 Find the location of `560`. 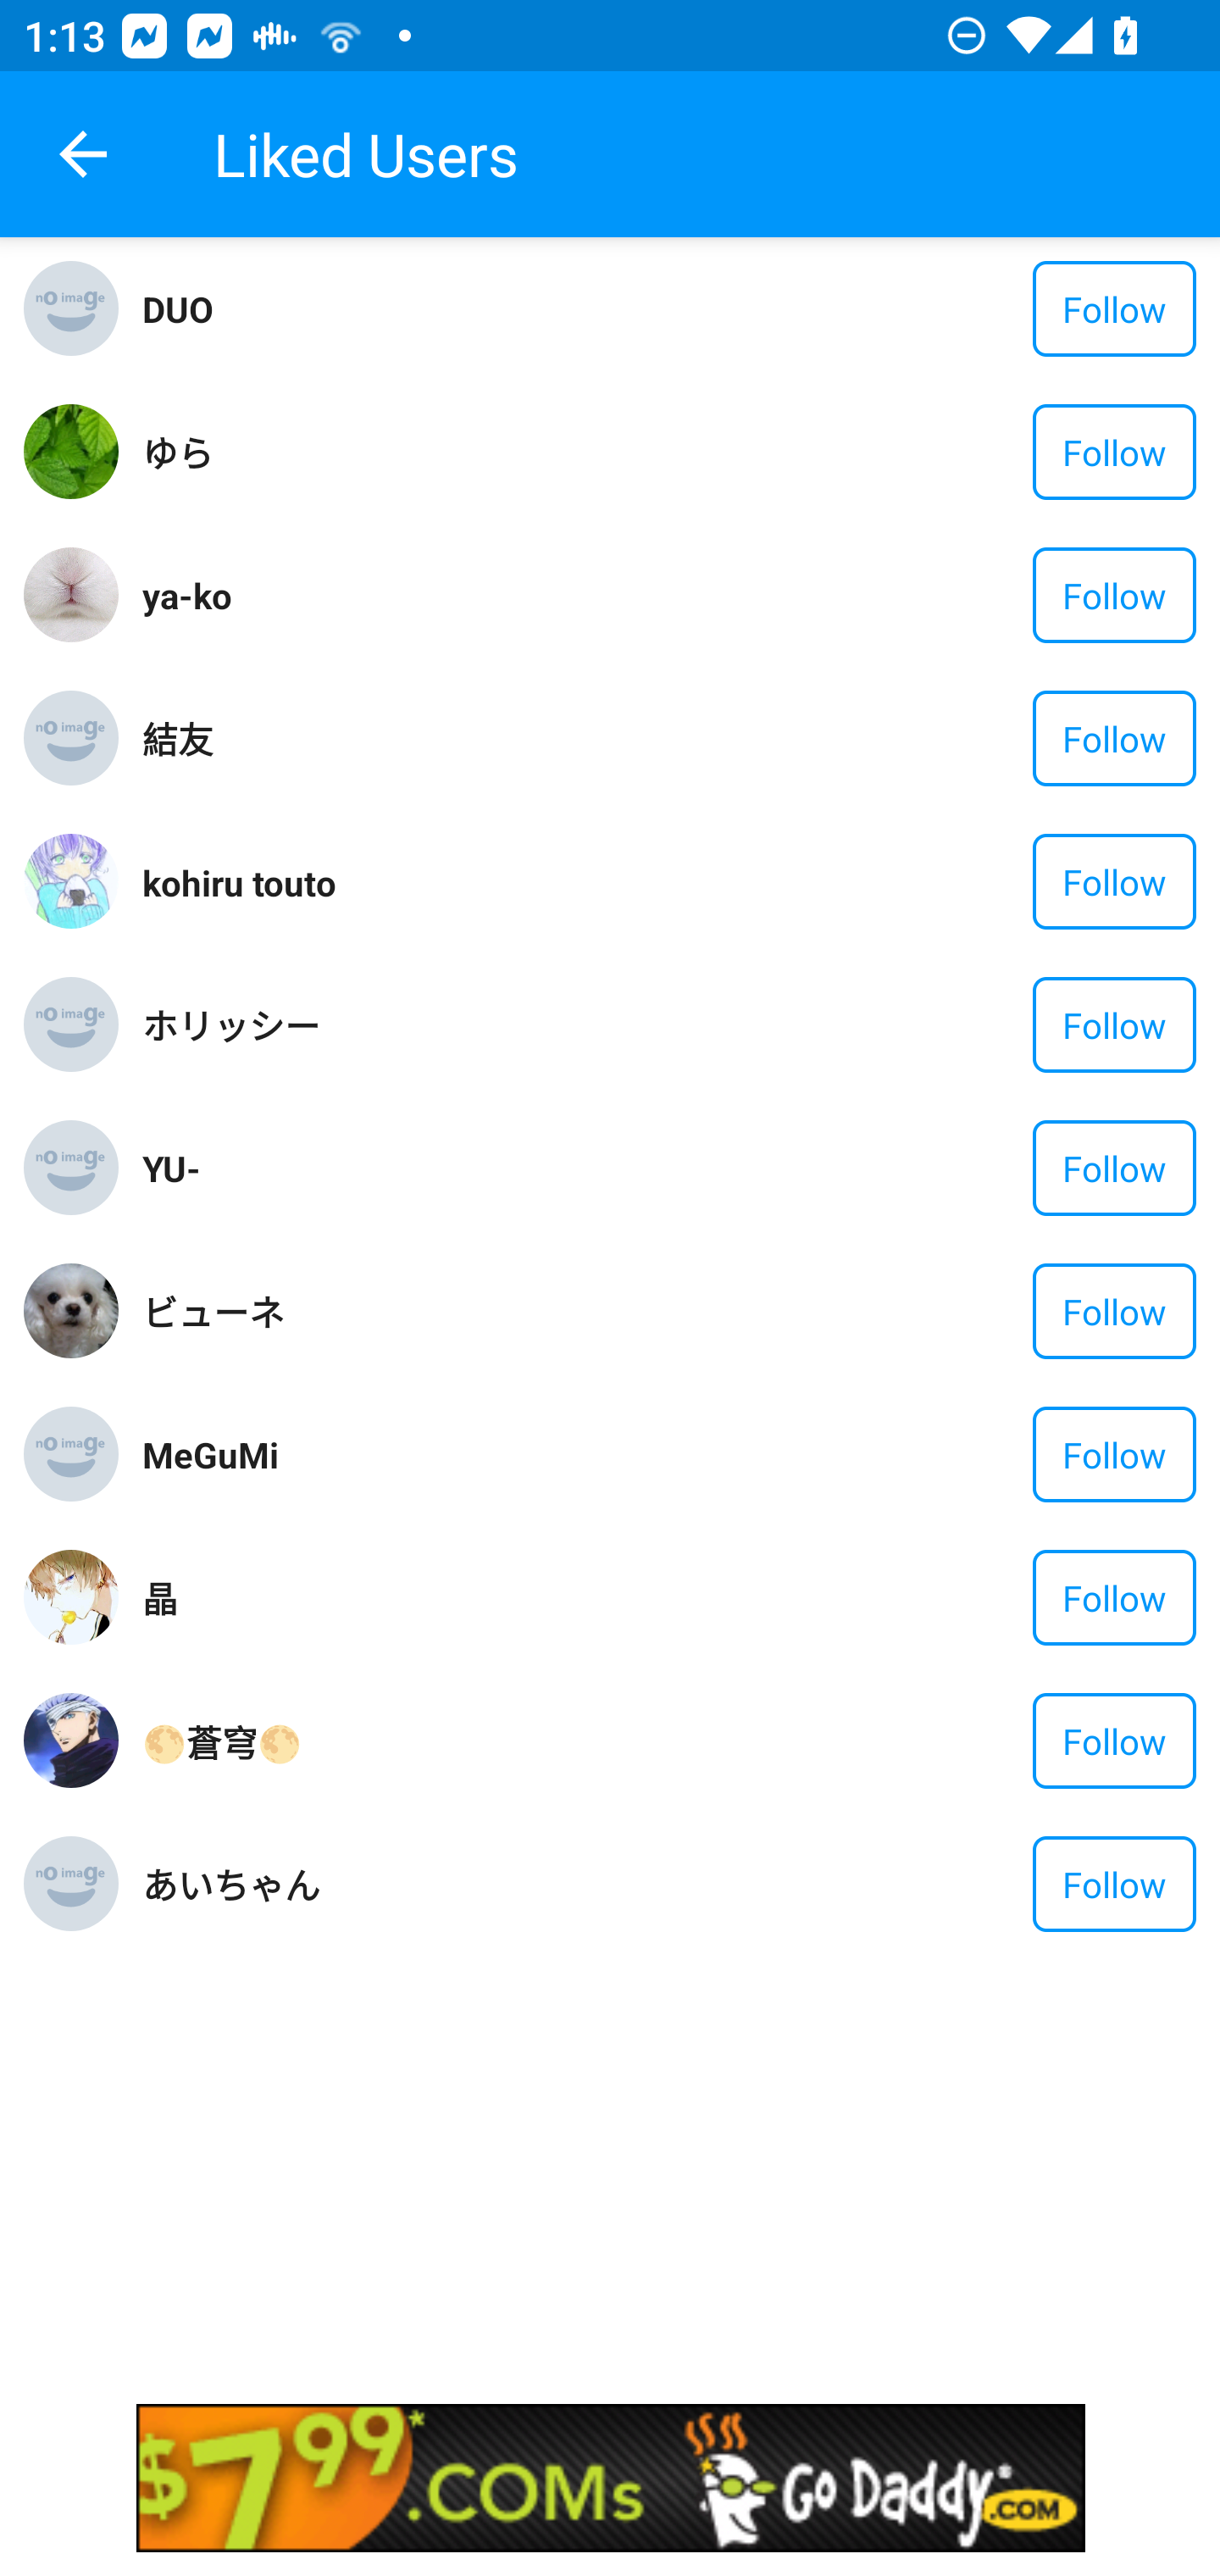

560 is located at coordinates (610, 2478).